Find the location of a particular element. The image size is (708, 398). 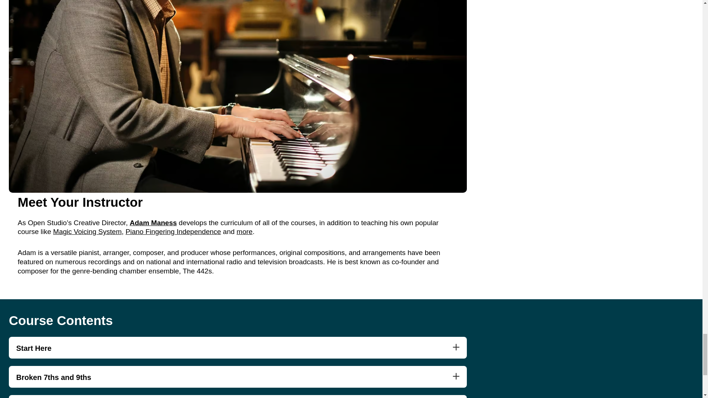

more is located at coordinates (244, 231).